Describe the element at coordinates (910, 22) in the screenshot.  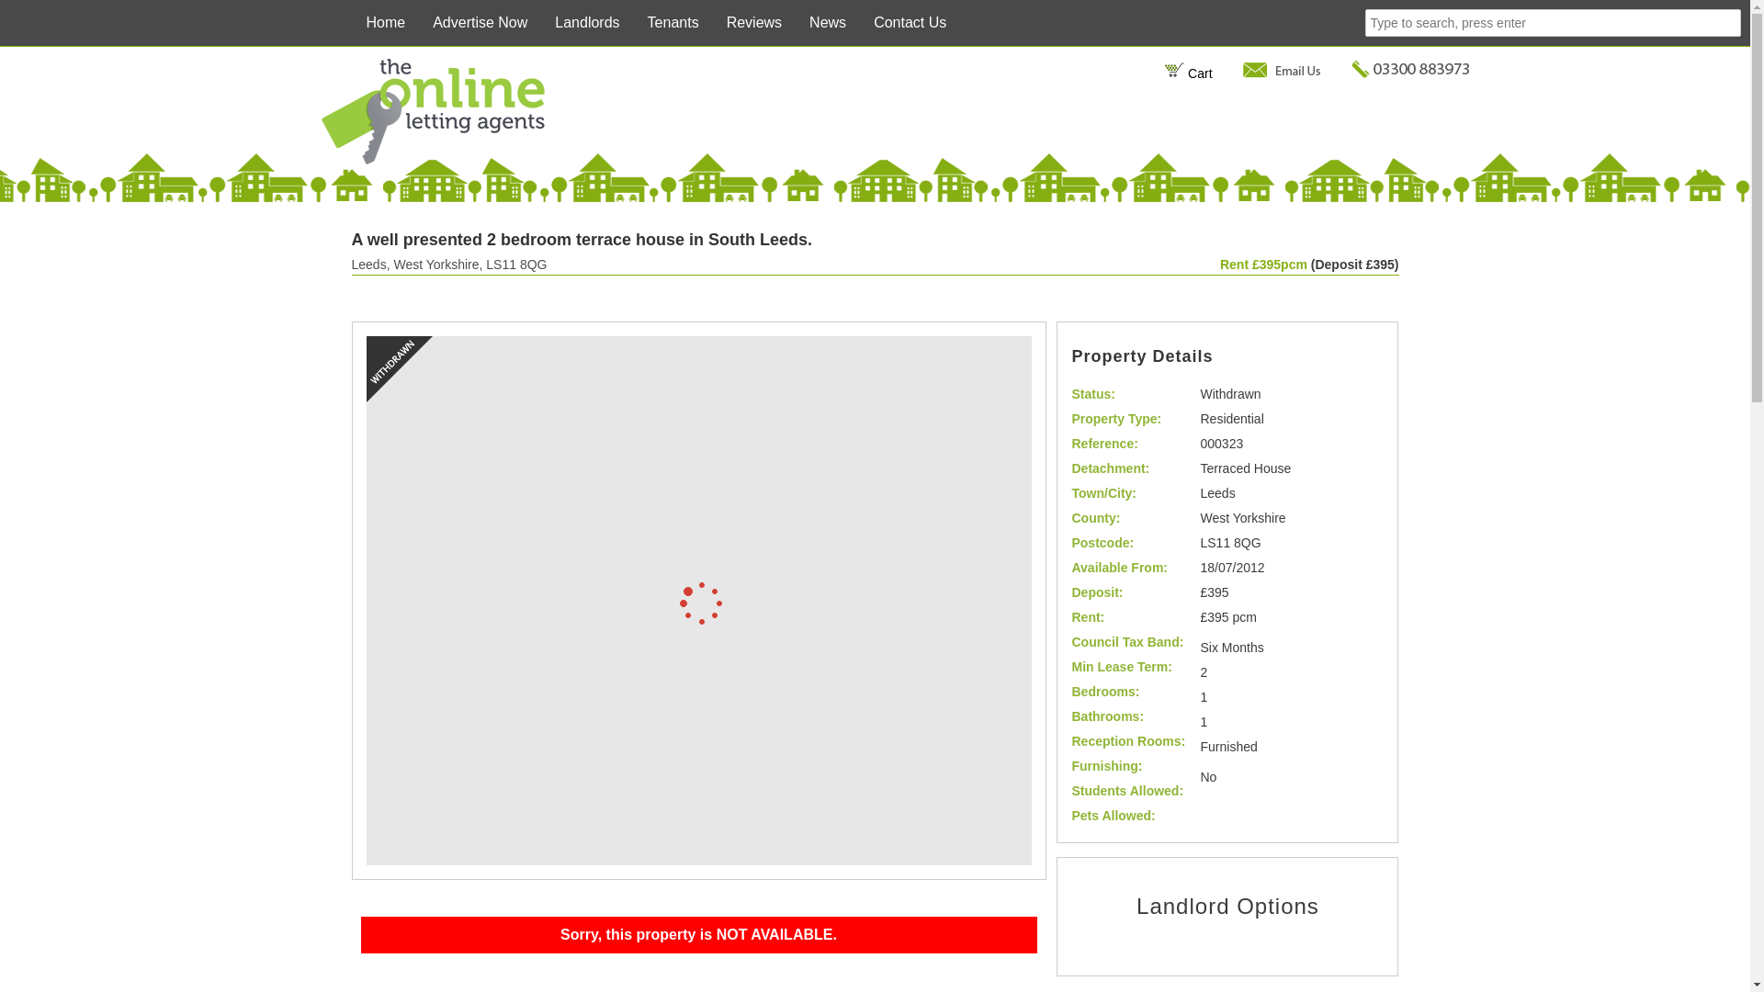
I see `Contact Us` at that location.